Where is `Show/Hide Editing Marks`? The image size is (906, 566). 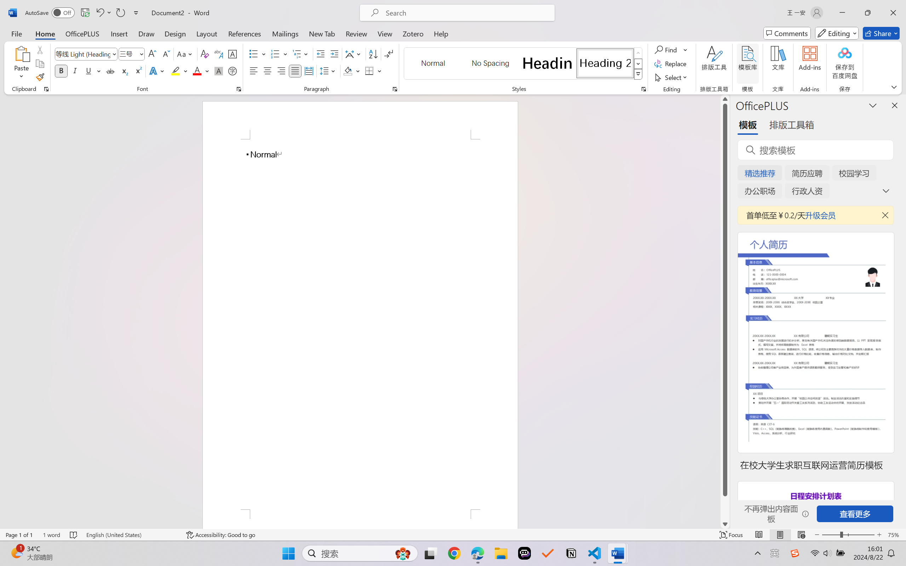
Show/Hide Editing Marks is located at coordinates (389, 54).